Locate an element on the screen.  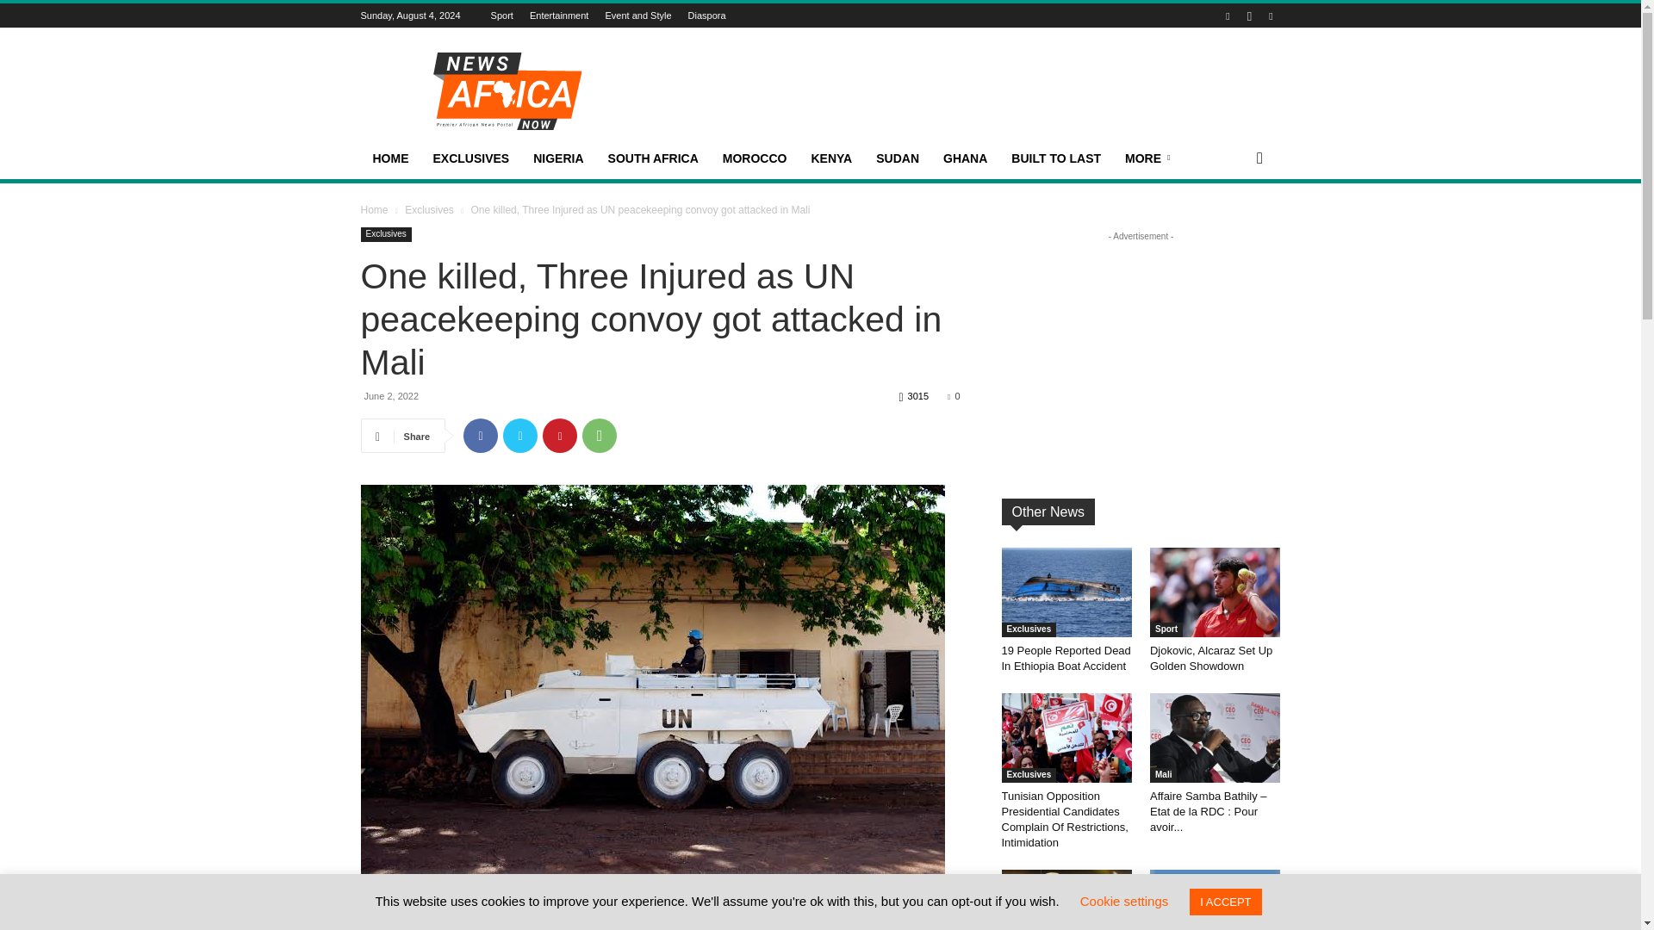
MOROCCO is located at coordinates (755, 158).